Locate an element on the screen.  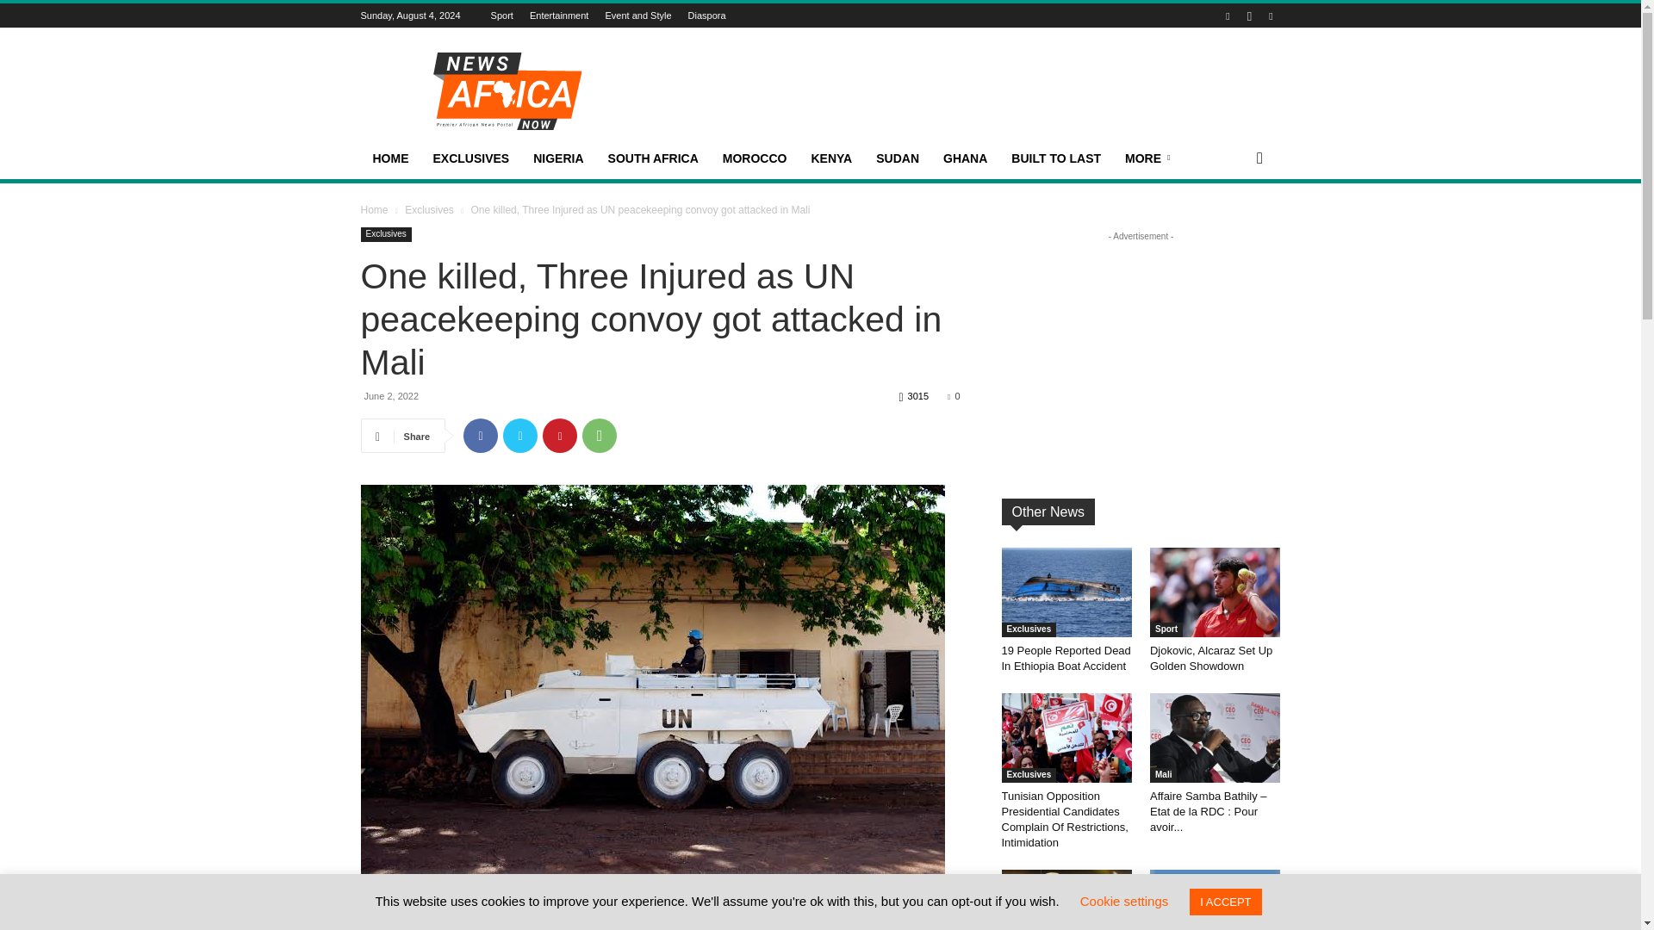
MOROCCO is located at coordinates (755, 158).